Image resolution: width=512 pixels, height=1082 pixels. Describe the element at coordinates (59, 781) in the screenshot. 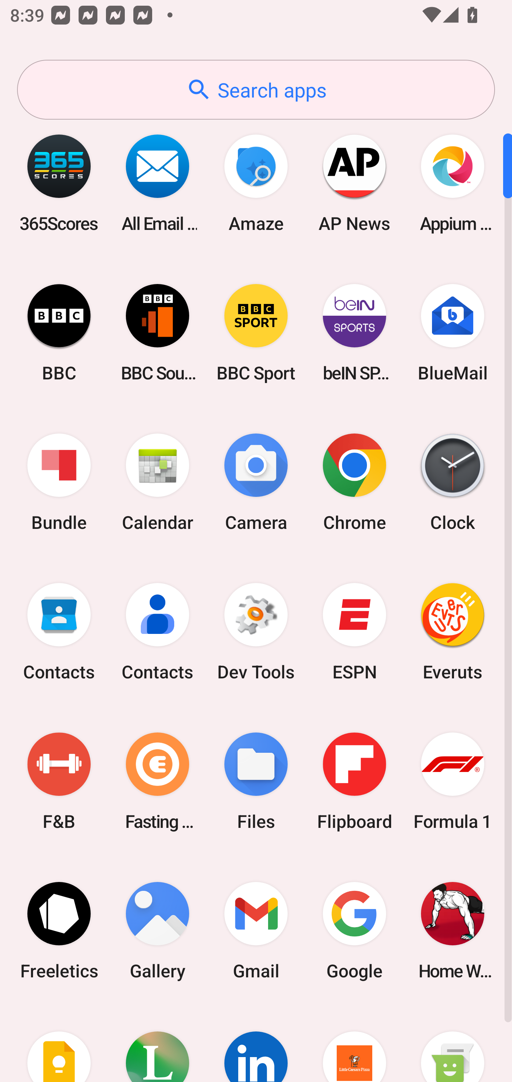

I see `F&B` at that location.